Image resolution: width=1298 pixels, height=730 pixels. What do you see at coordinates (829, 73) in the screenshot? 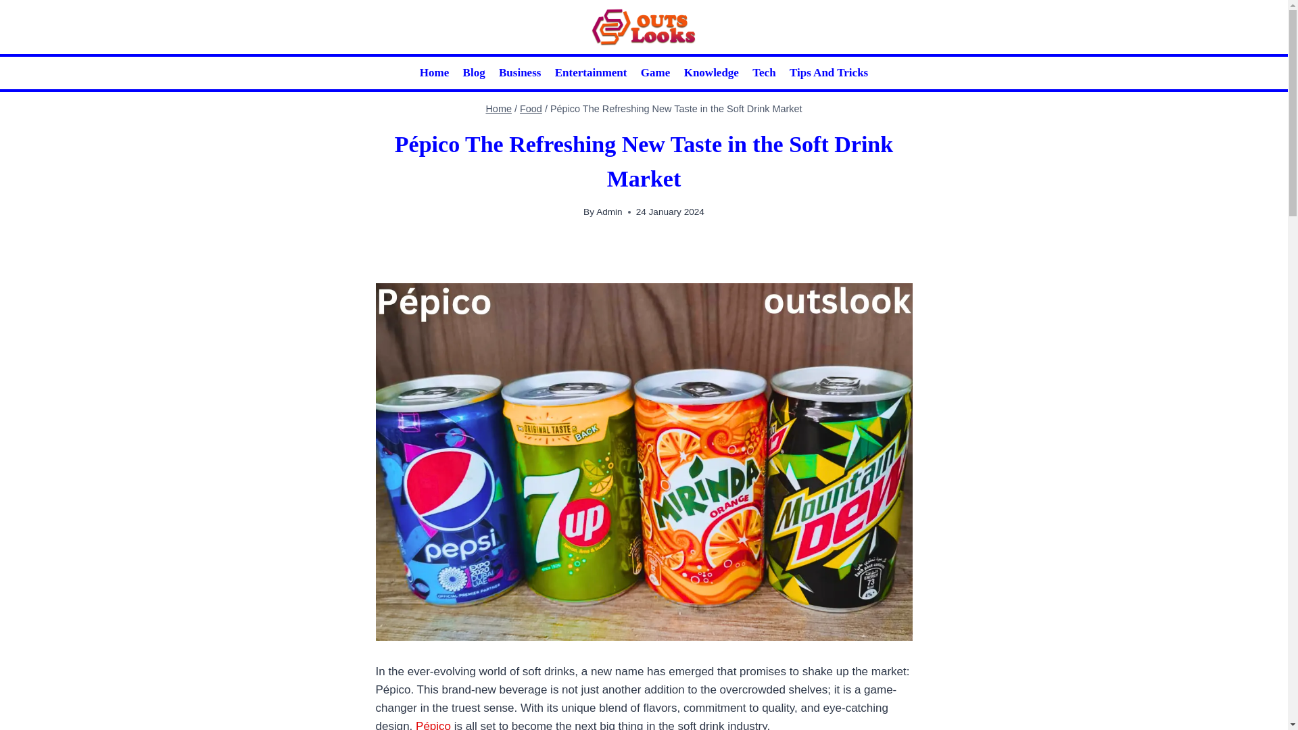
I see `Tips And Tricks` at bounding box center [829, 73].